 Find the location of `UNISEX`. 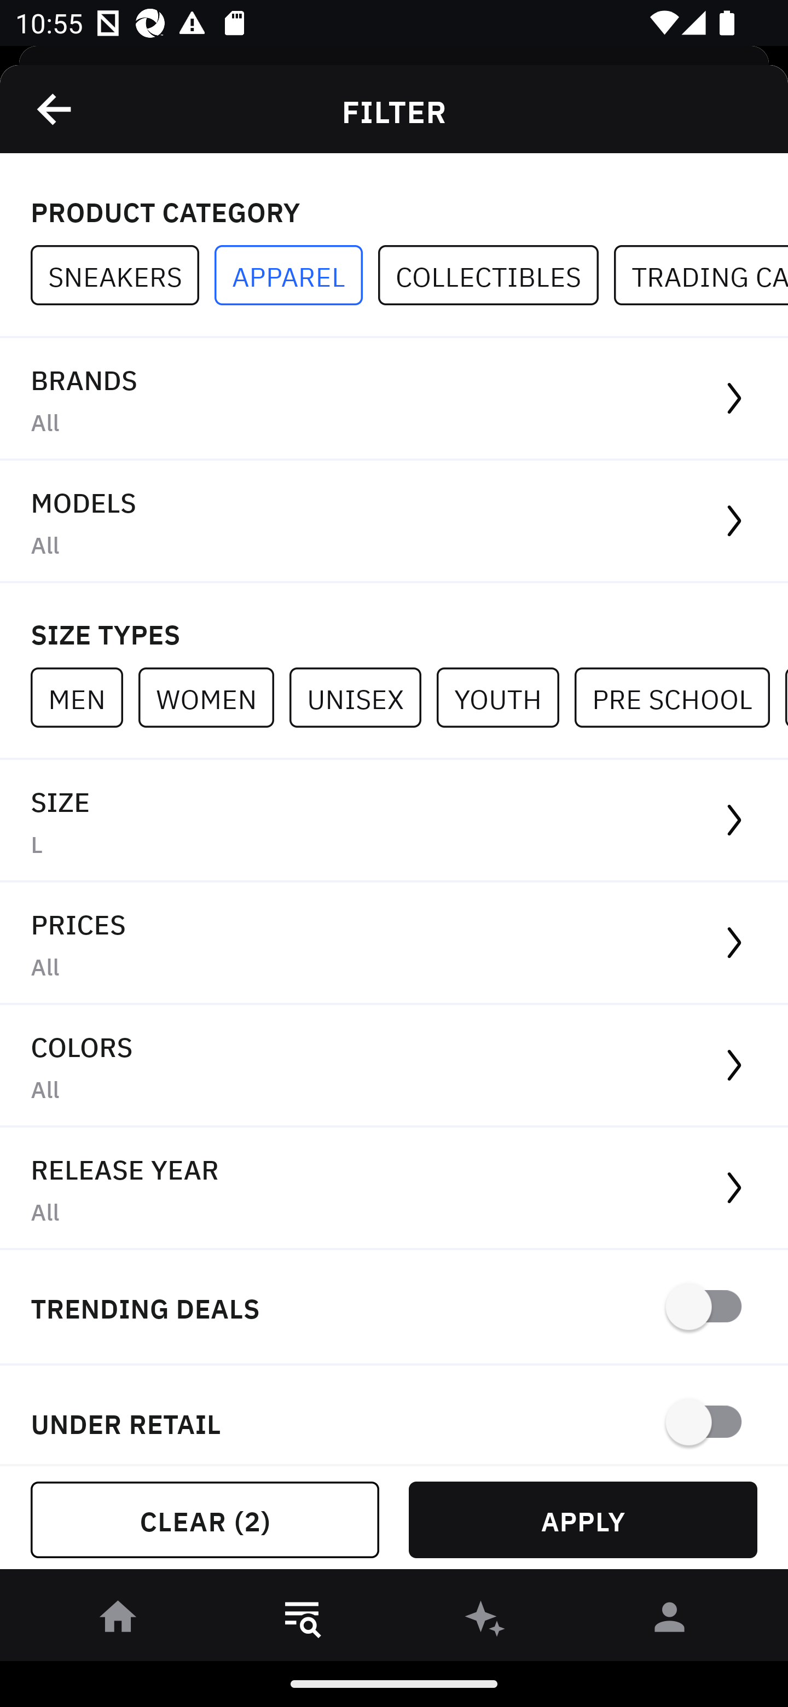

UNISEX is located at coordinates (362, 697).